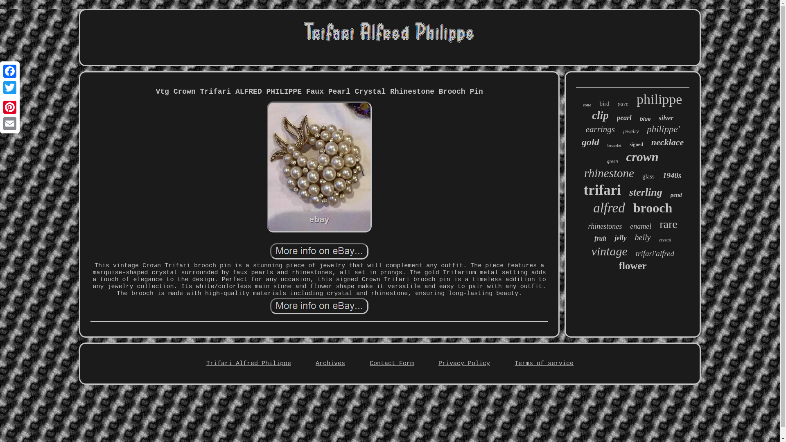 The image size is (786, 442). What do you see at coordinates (609, 173) in the screenshot?
I see `rhinestone` at bounding box center [609, 173].